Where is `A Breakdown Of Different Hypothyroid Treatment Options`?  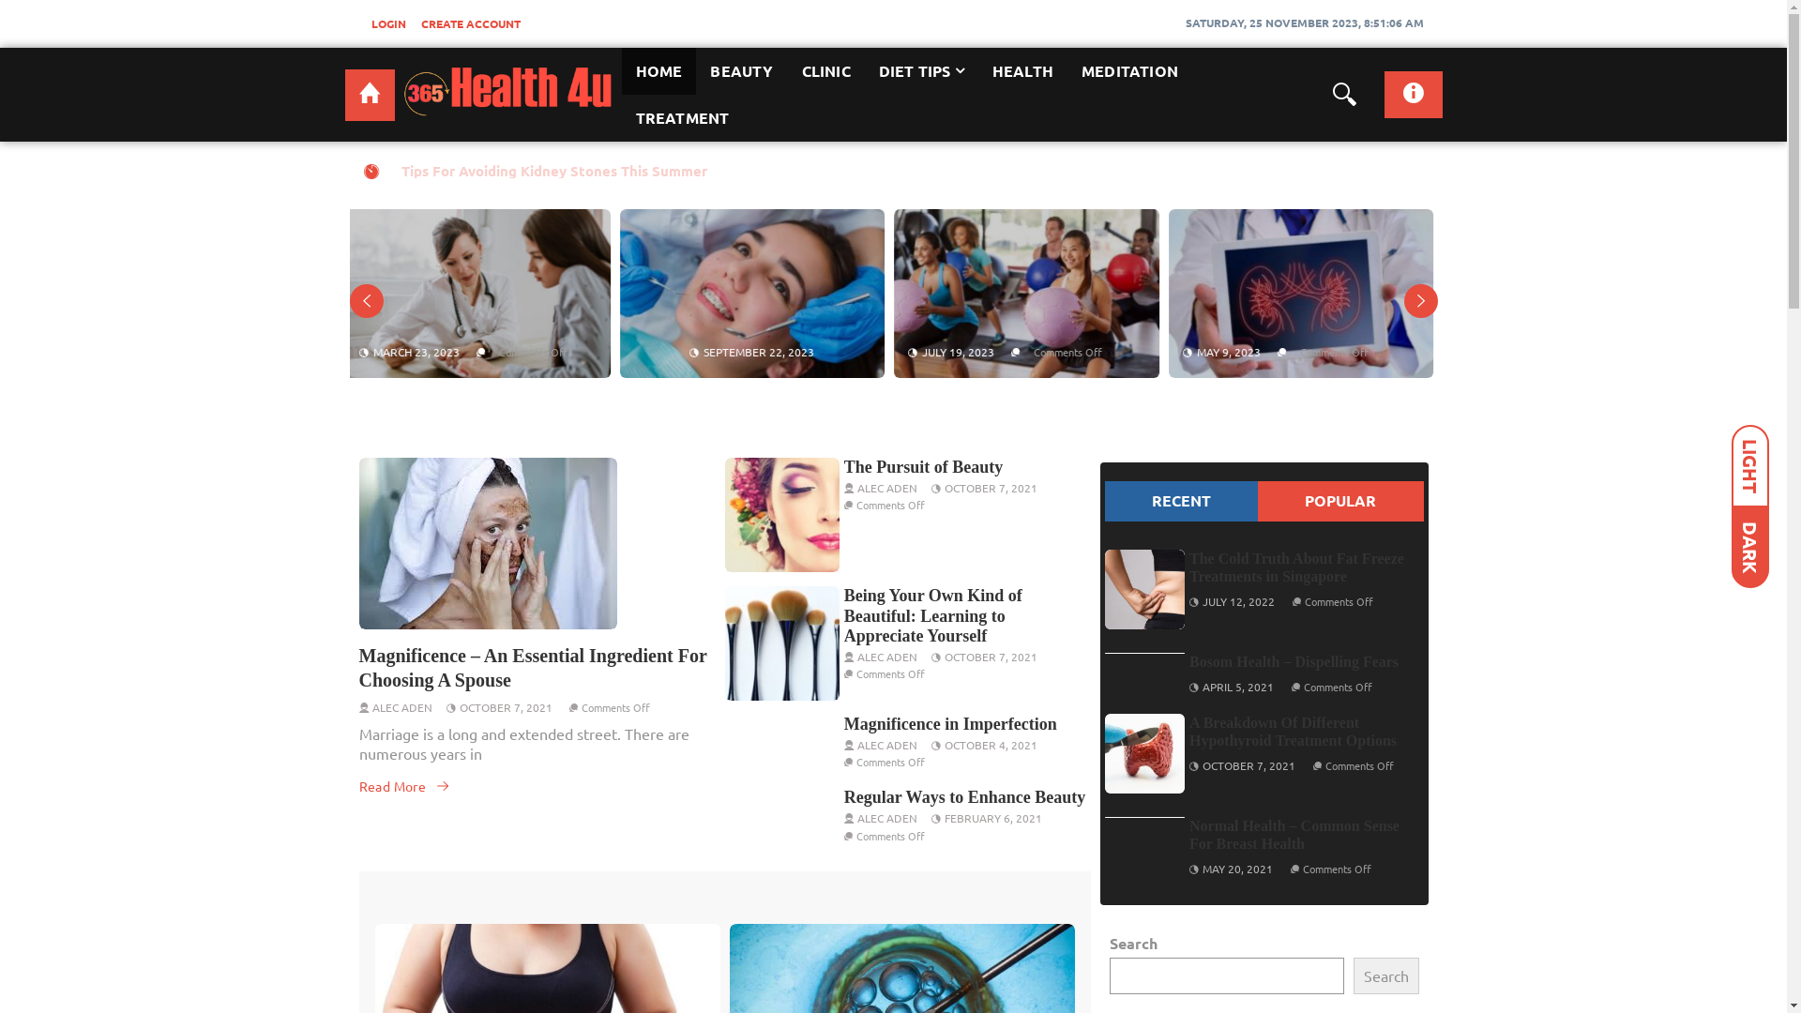
A Breakdown Of Different Hypothyroid Treatment Options is located at coordinates (1293, 732).